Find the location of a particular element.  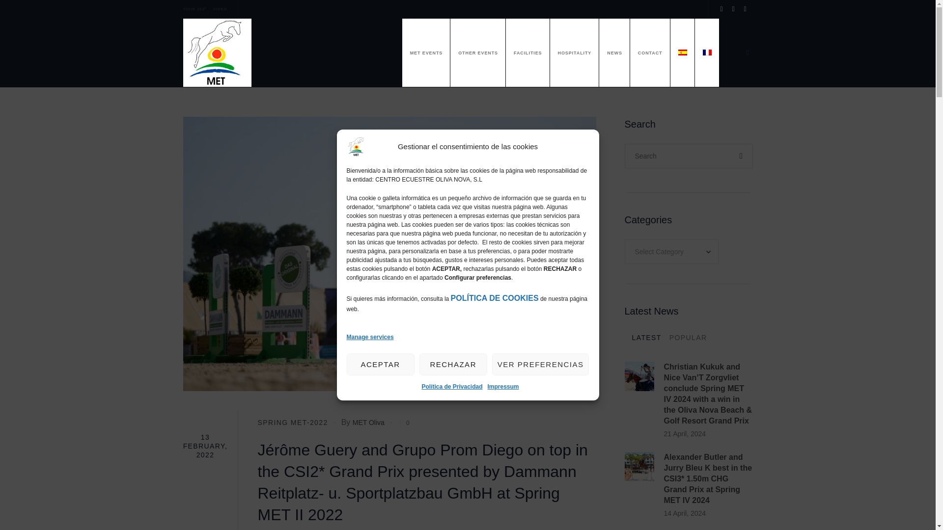

ACEPTAR is located at coordinates (381, 364).